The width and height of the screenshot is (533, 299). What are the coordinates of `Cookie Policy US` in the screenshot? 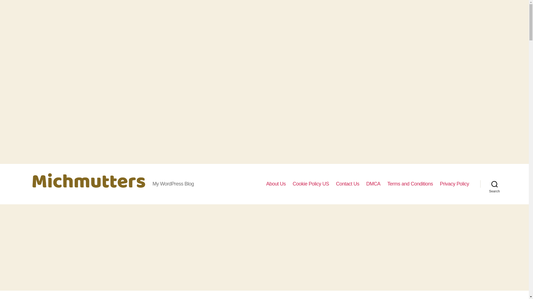 It's located at (311, 184).